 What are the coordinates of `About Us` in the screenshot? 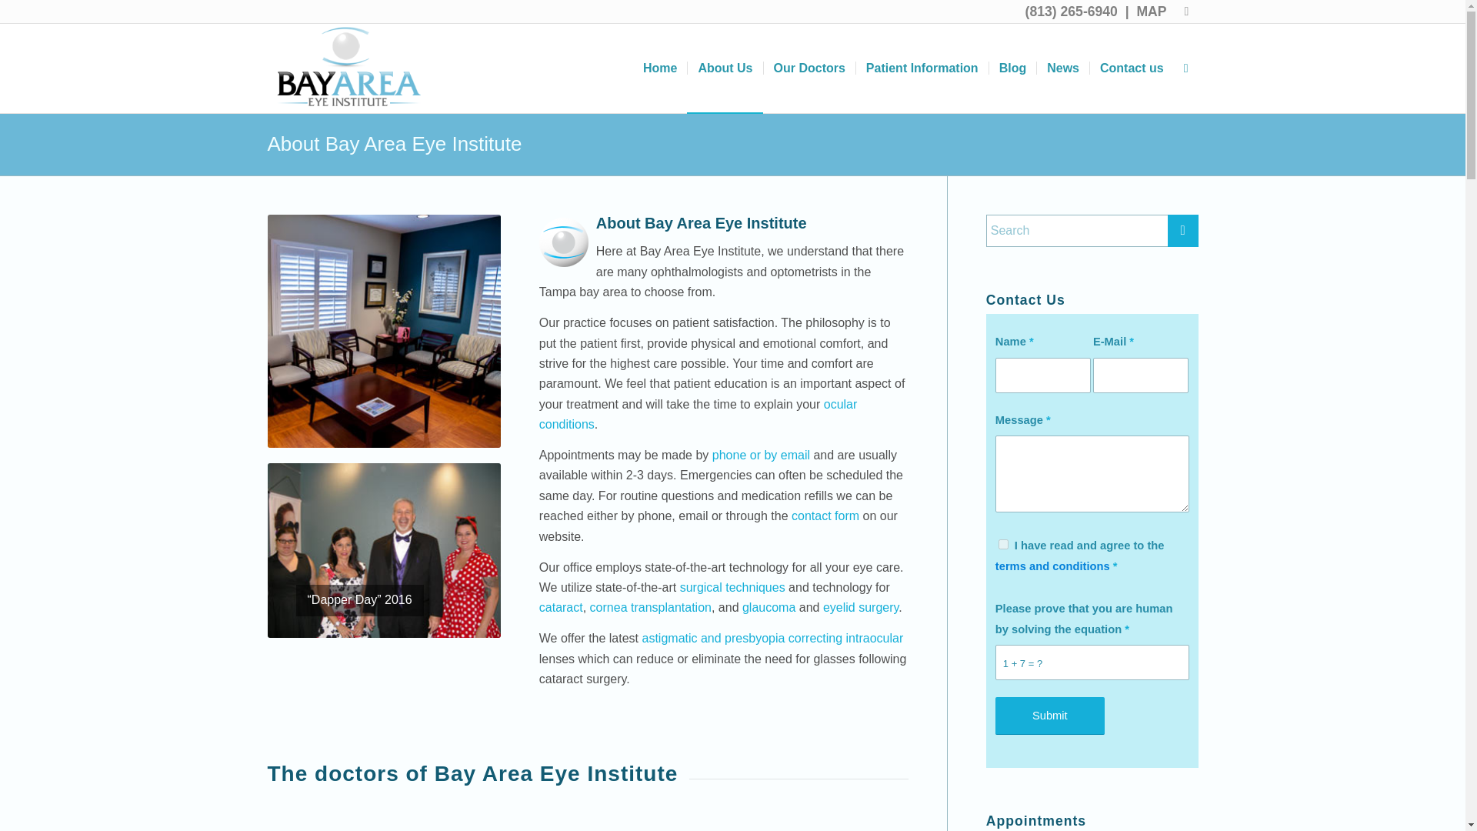 It's located at (724, 68).